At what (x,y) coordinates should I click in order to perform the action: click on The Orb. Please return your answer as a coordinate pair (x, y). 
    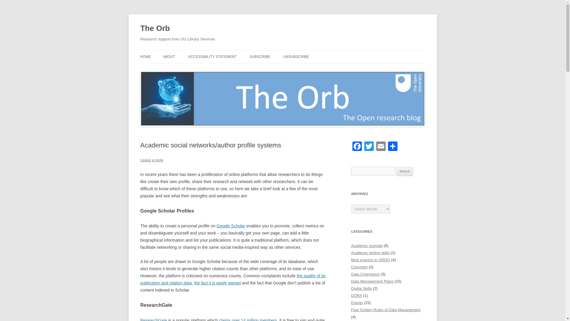
    Looking at the image, I should click on (155, 29).